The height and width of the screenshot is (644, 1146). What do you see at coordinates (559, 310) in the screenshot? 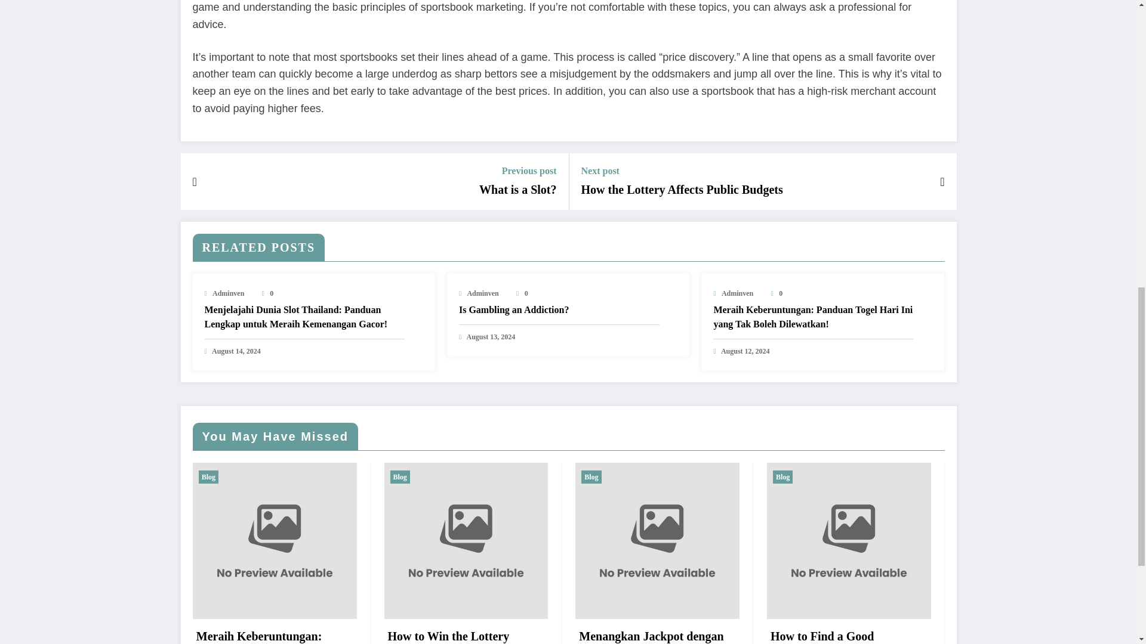
I see `Is Gambling an Addiction?` at bounding box center [559, 310].